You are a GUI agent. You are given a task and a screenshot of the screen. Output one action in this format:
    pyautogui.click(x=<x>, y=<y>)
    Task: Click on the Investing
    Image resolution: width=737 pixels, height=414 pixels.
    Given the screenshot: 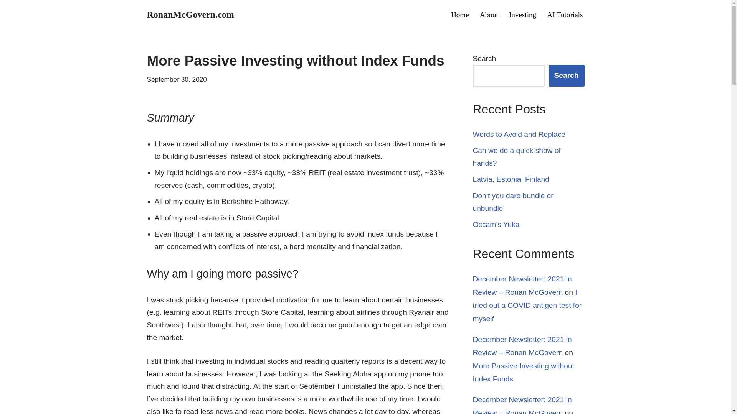 What is the action you would take?
    pyautogui.click(x=523, y=15)
    